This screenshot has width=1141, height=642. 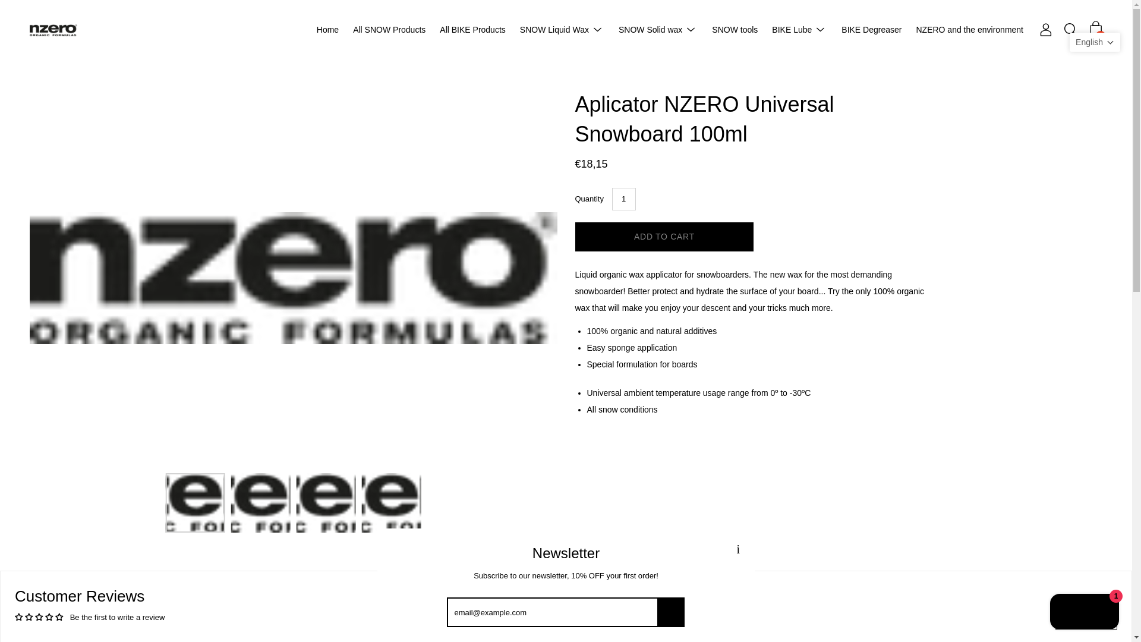 What do you see at coordinates (328, 29) in the screenshot?
I see `Home` at bounding box center [328, 29].